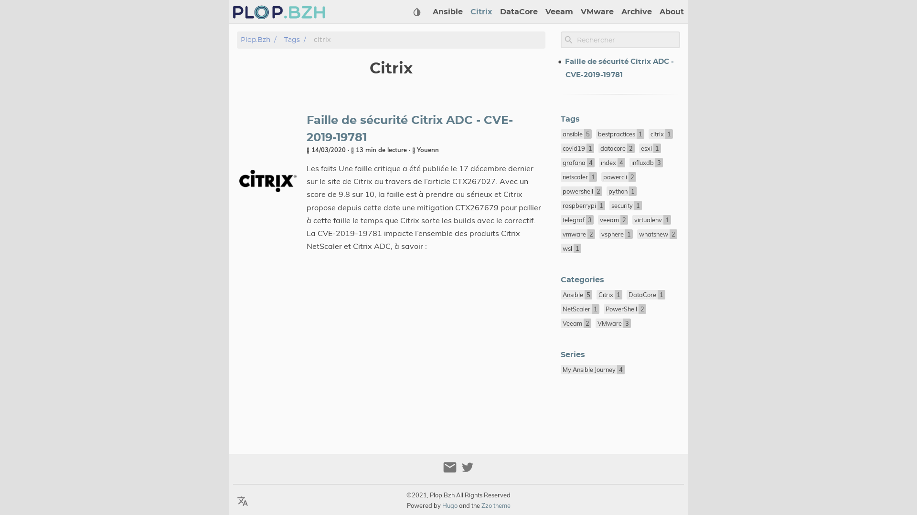 The width and height of the screenshot is (917, 515). I want to click on Ansible 5, so click(576, 295).